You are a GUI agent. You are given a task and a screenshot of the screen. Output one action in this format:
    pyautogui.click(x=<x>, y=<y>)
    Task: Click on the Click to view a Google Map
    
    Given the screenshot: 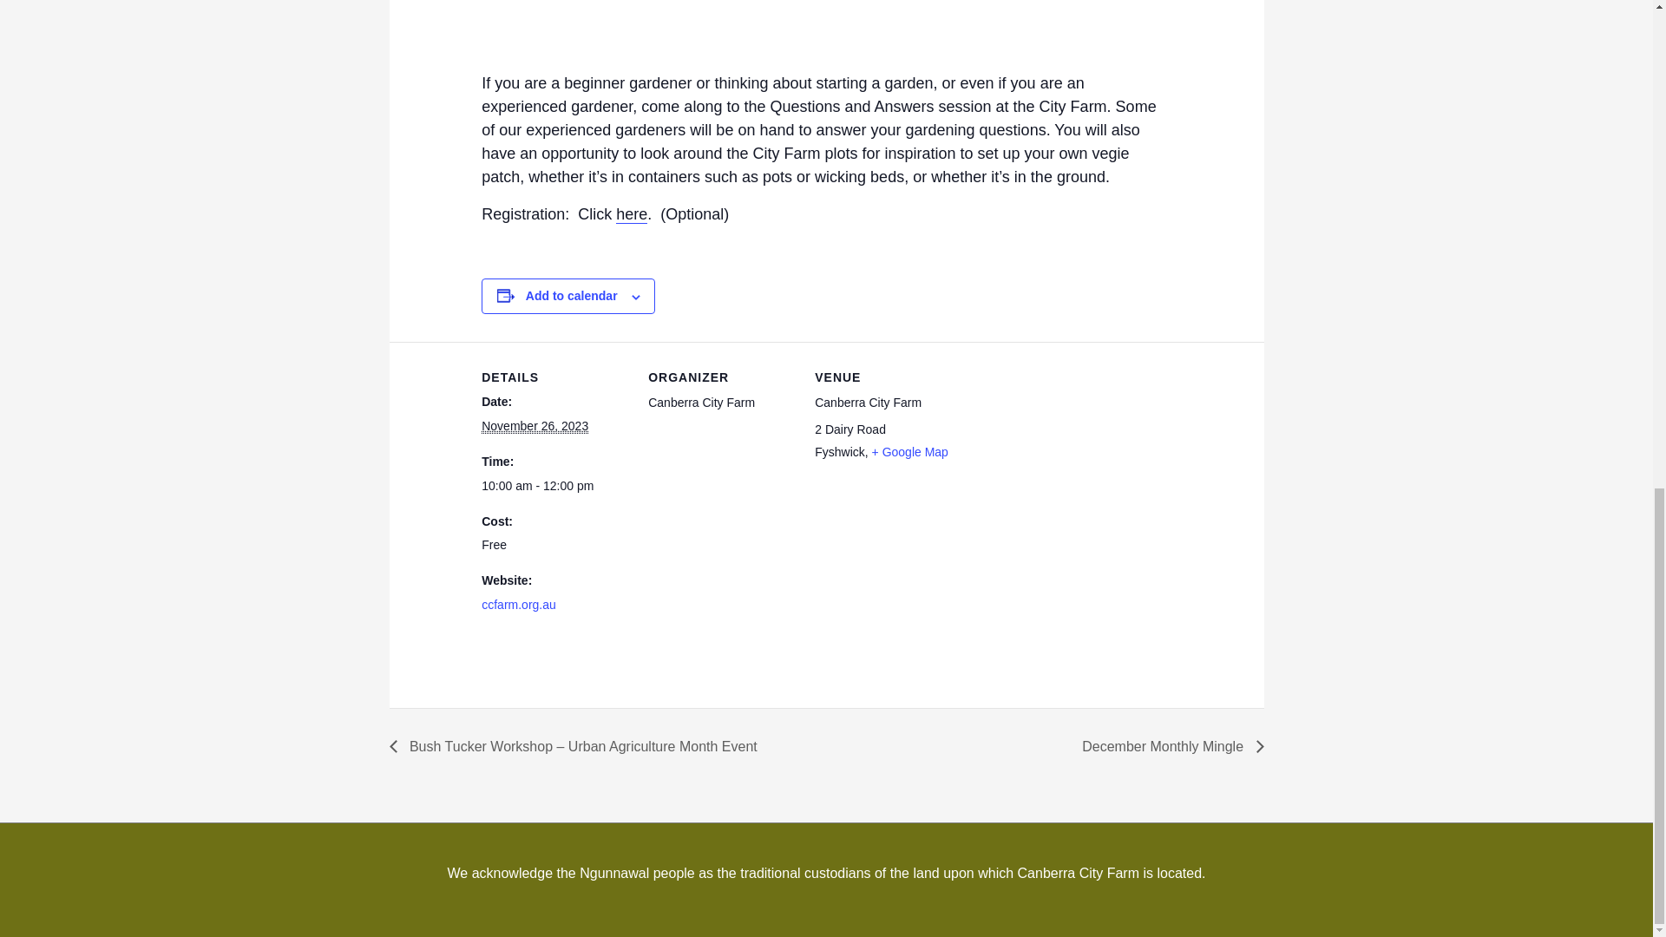 What is the action you would take?
    pyautogui.click(x=909, y=452)
    